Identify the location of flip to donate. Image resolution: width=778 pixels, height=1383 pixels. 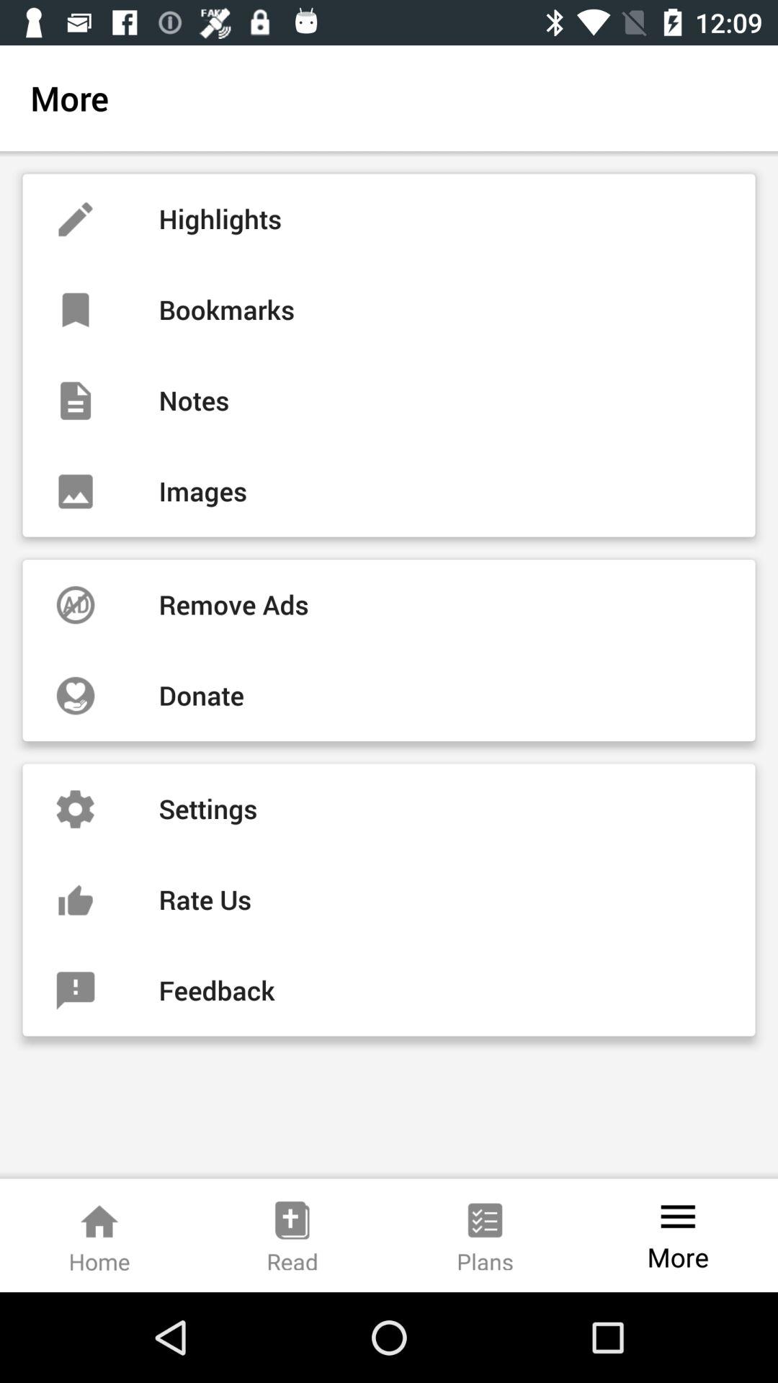
(389, 696).